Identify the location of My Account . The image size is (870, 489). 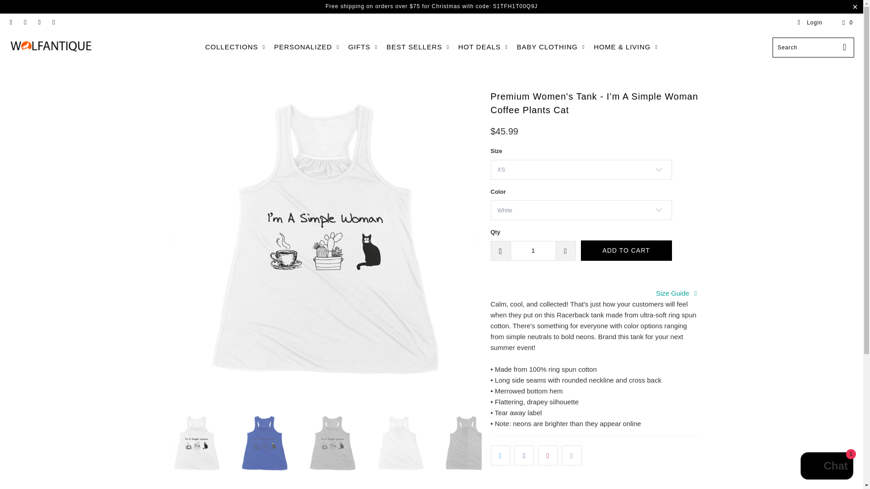
(810, 23).